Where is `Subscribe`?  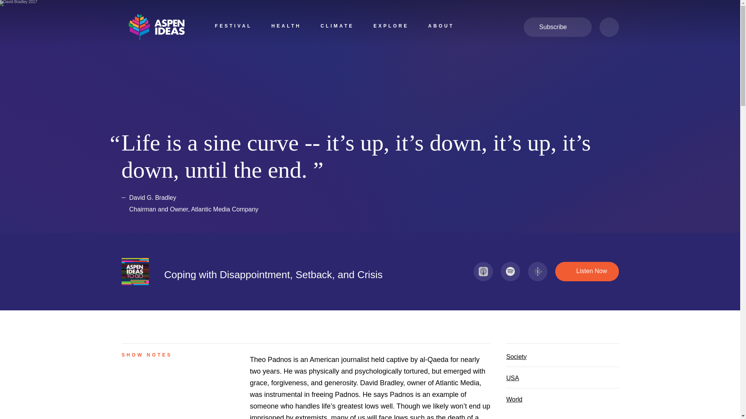 Subscribe is located at coordinates (557, 27).